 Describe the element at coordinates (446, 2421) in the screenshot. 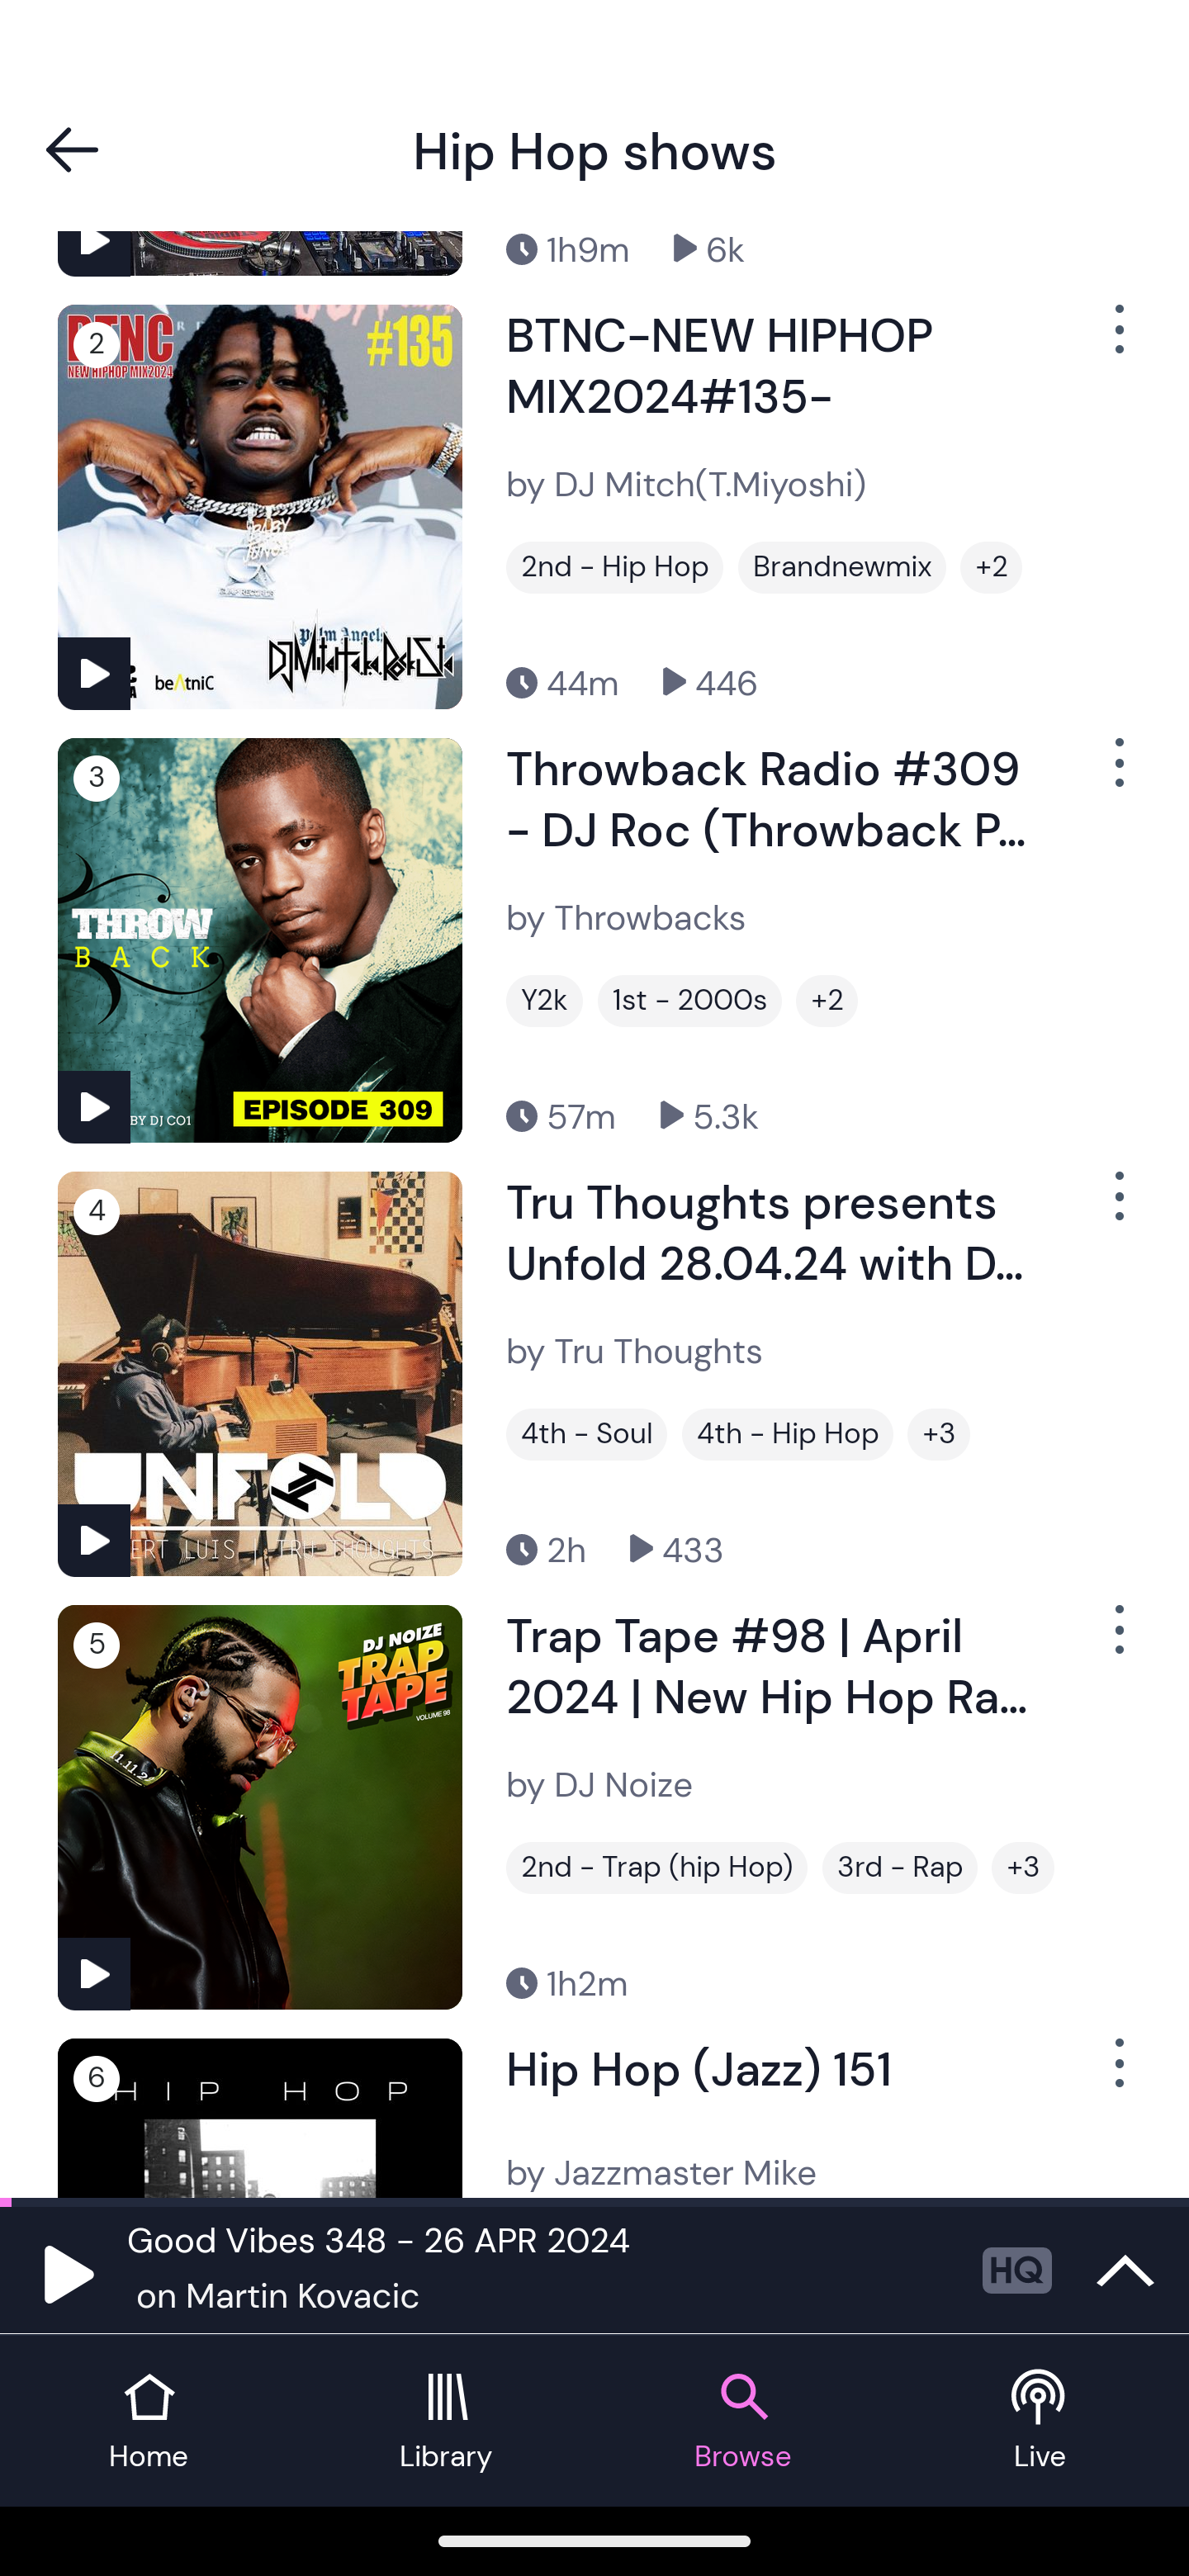

I see `Library tab Library` at that location.